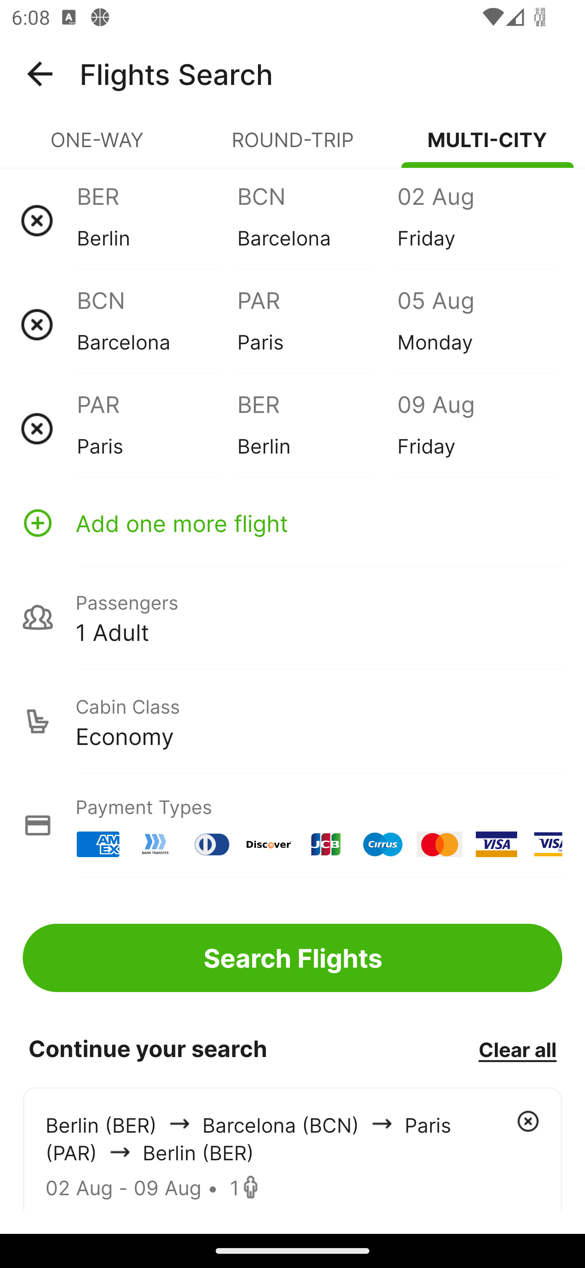  Describe the element at coordinates (292, 721) in the screenshot. I see `Cabin Class Economy` at that location.